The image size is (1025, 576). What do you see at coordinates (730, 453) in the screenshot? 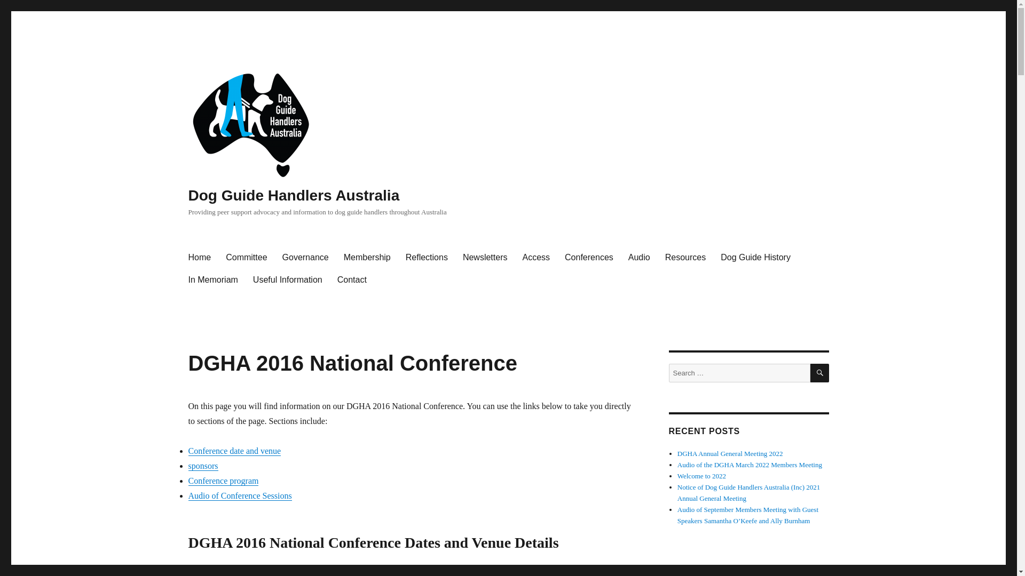
I see `DGHA Annual General Meeting 2022` at bounding box center [730, 453].